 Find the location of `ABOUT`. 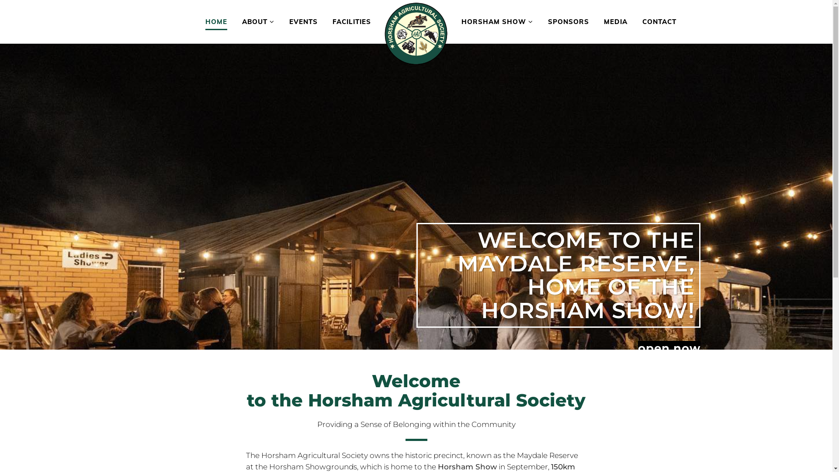

ABOUT is located at coordinates (258, 22).